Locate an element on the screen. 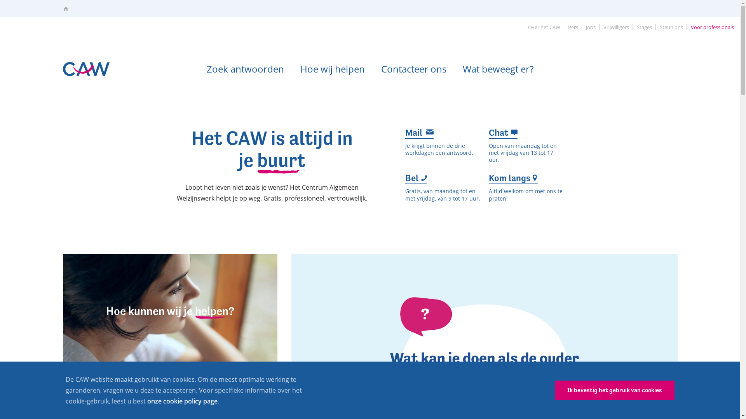 This screenshot has height=419, width=746. Wat beweegt er? is located at coordinates (498, 68).